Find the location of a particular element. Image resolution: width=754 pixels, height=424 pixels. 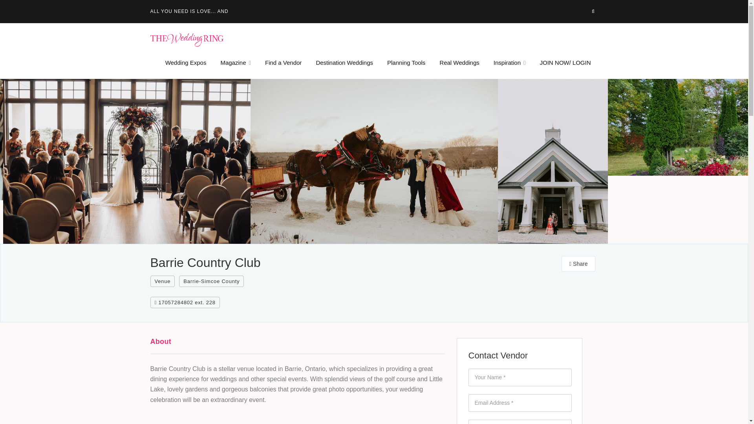

17057284802 ext. 228 is located at coordinates (185, 302).